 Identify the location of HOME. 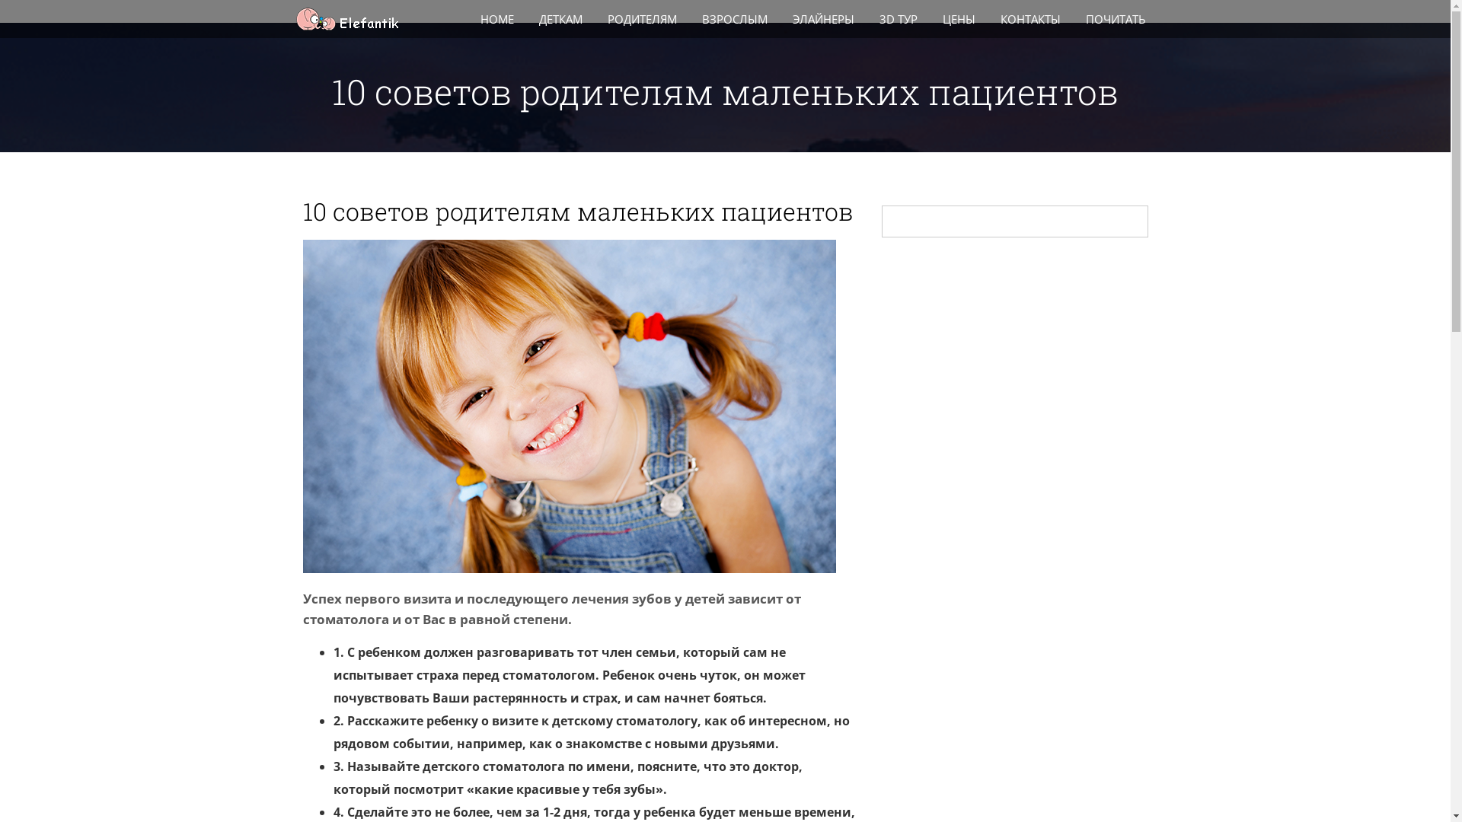
(498, 19).